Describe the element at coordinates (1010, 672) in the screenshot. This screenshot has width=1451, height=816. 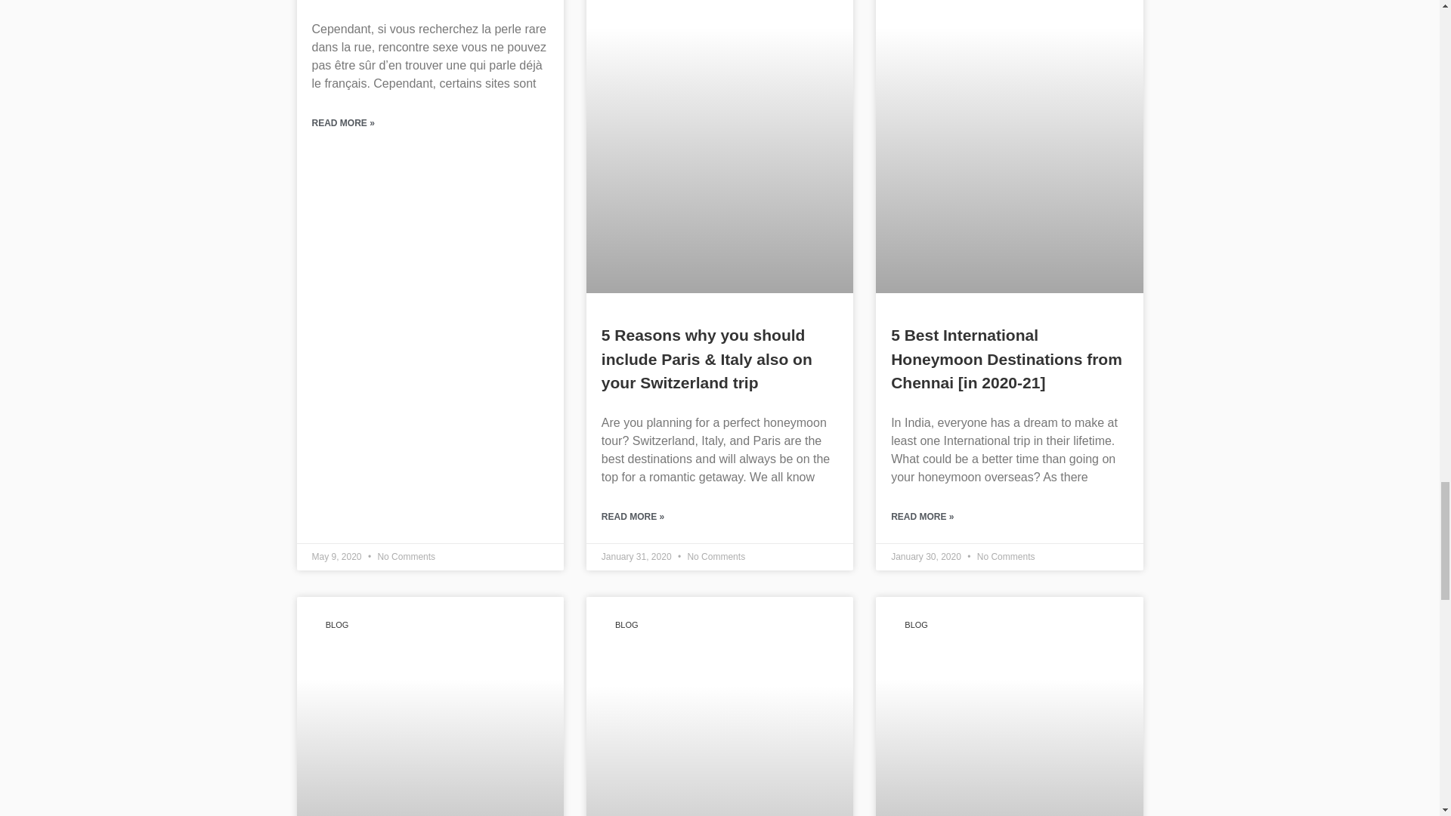
I see `Home 46` at that location.